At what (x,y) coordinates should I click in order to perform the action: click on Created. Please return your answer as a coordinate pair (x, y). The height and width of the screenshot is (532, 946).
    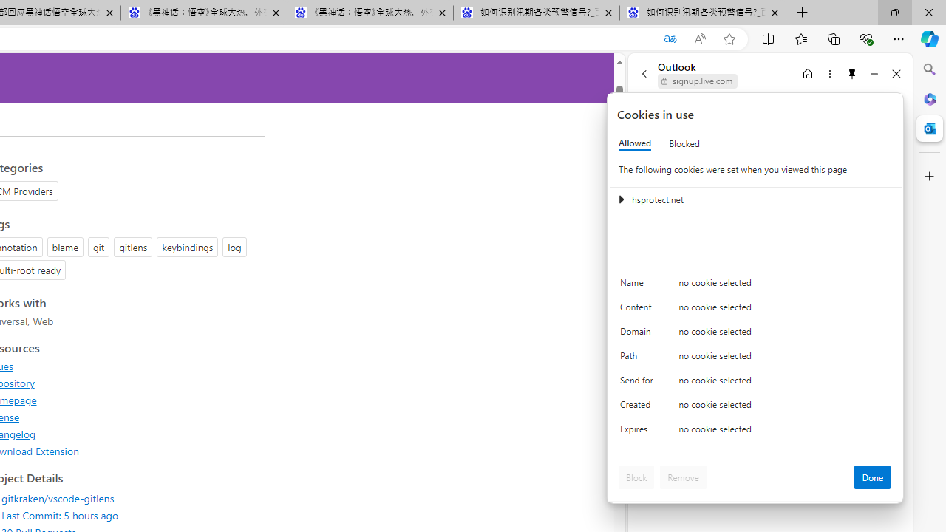
    Looking at the image, I should click on (639, 408).